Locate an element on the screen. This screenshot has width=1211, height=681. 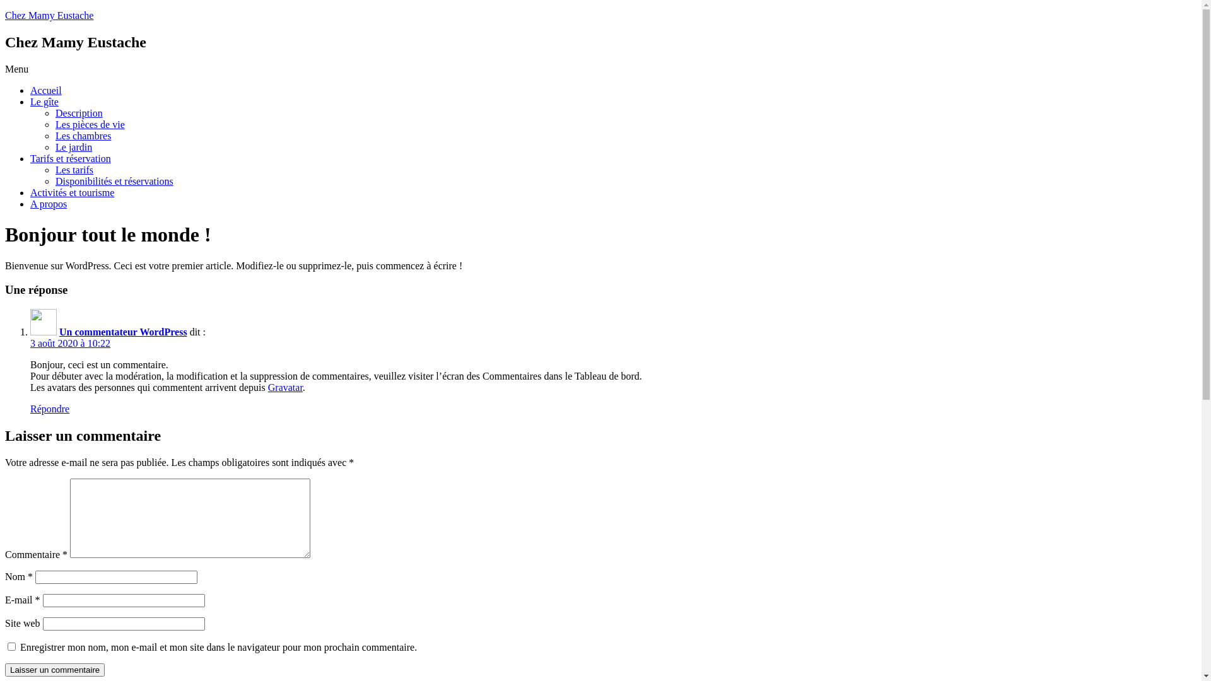
Les chambres is located at coordinates (83, 136).